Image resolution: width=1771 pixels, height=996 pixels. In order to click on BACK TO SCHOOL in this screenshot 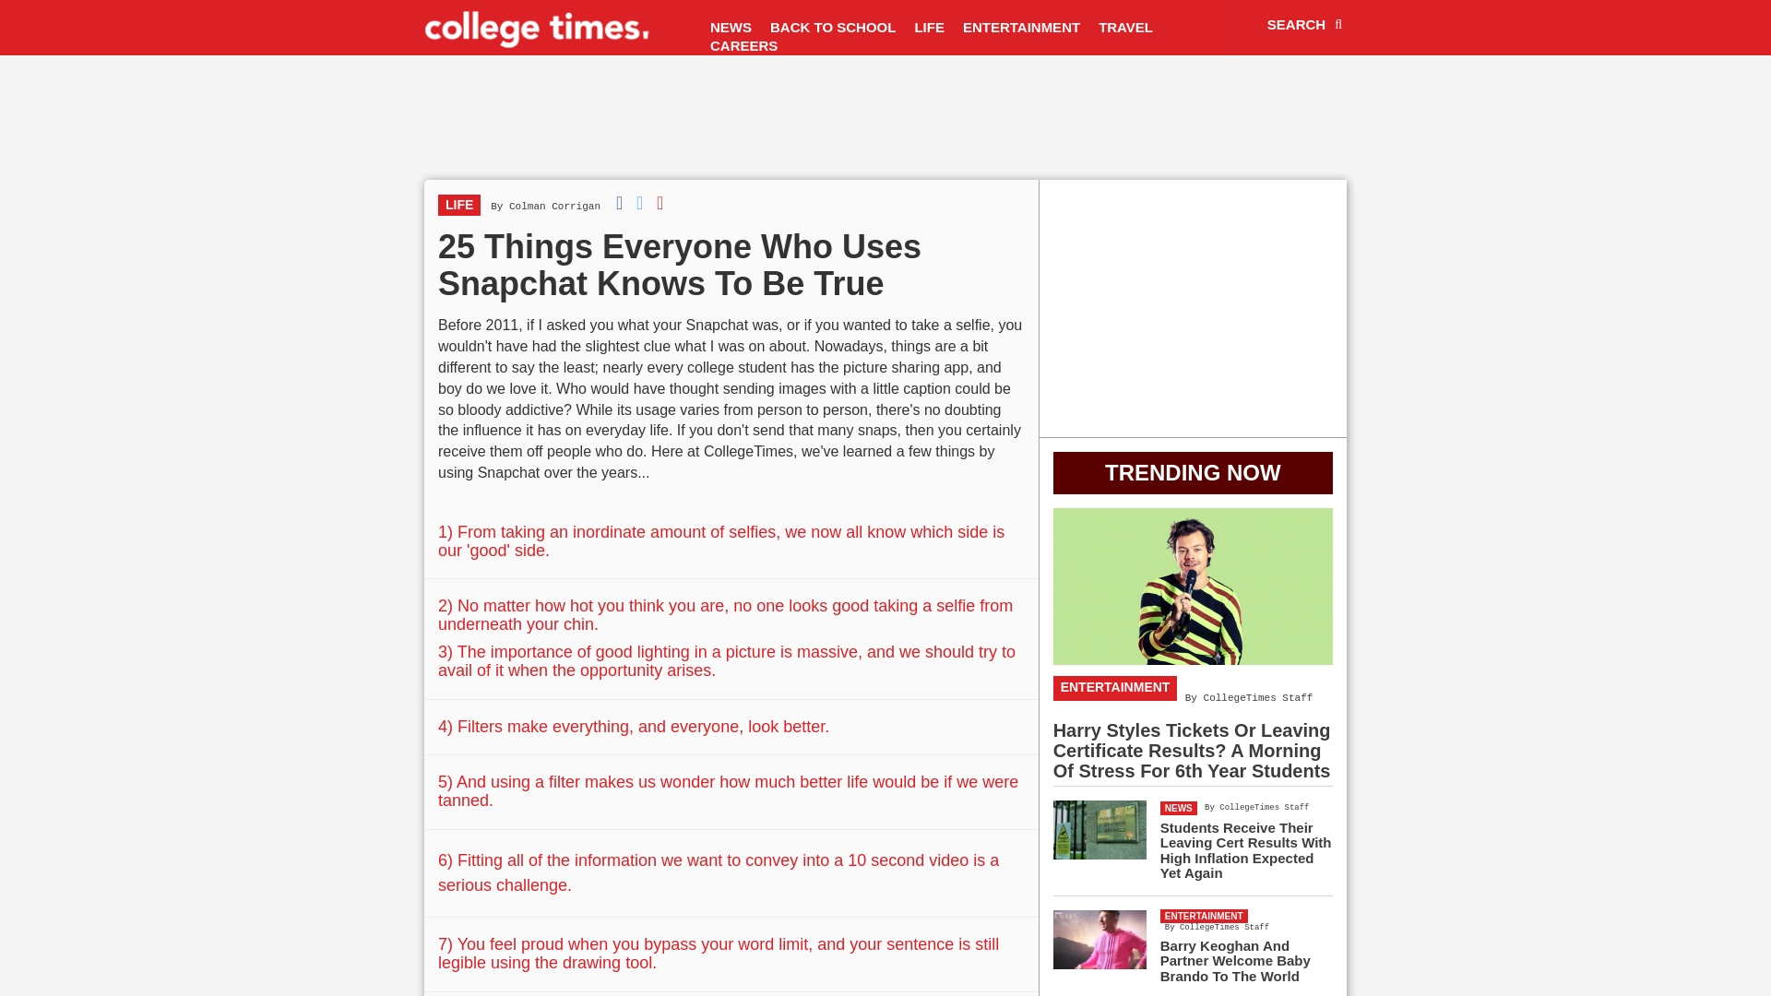, I will do `click(833, 28)`.